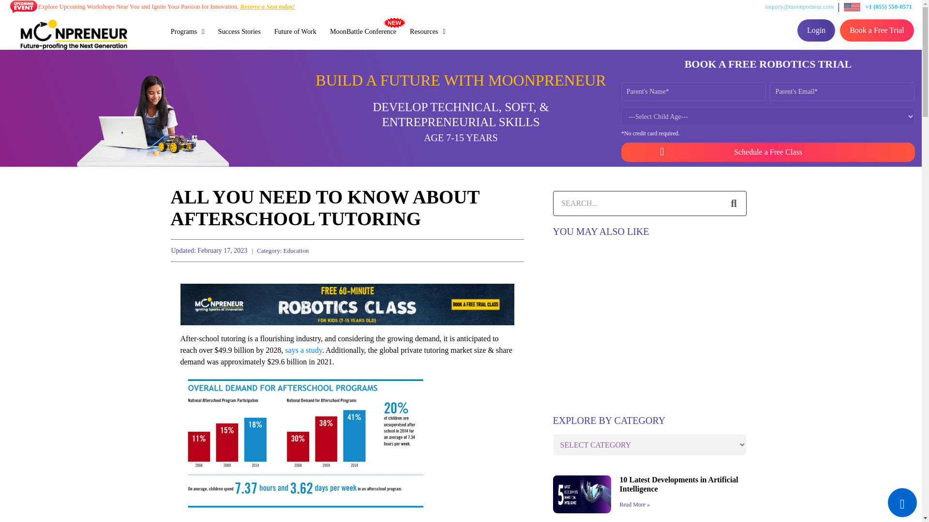 The image size is (929, 522). I want to click on Future of Work, so click(295, 31).